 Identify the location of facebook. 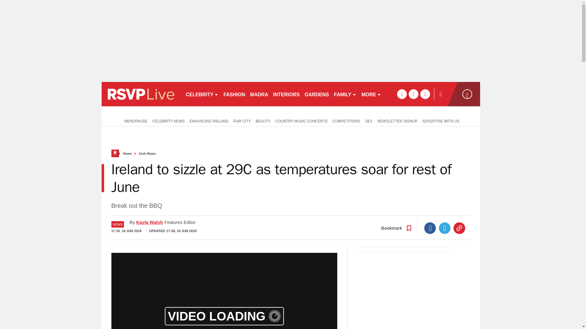
(402, 94).